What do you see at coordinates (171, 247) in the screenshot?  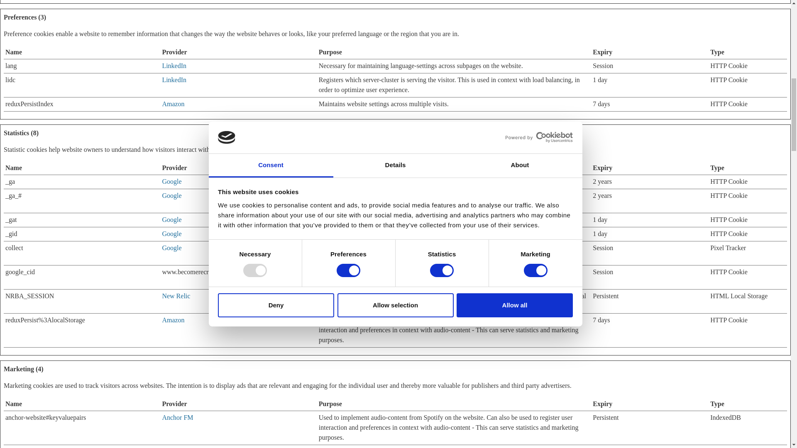 I see `Google` at bounding box center [171, 247].